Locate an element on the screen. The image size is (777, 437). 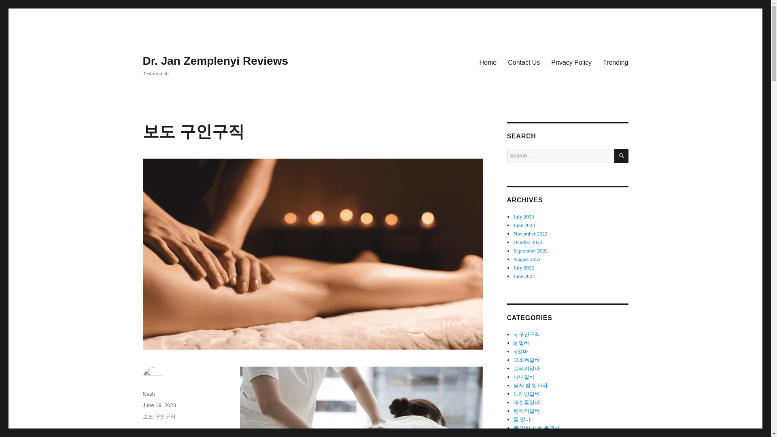
Nash is located at coordinates (148, 393).